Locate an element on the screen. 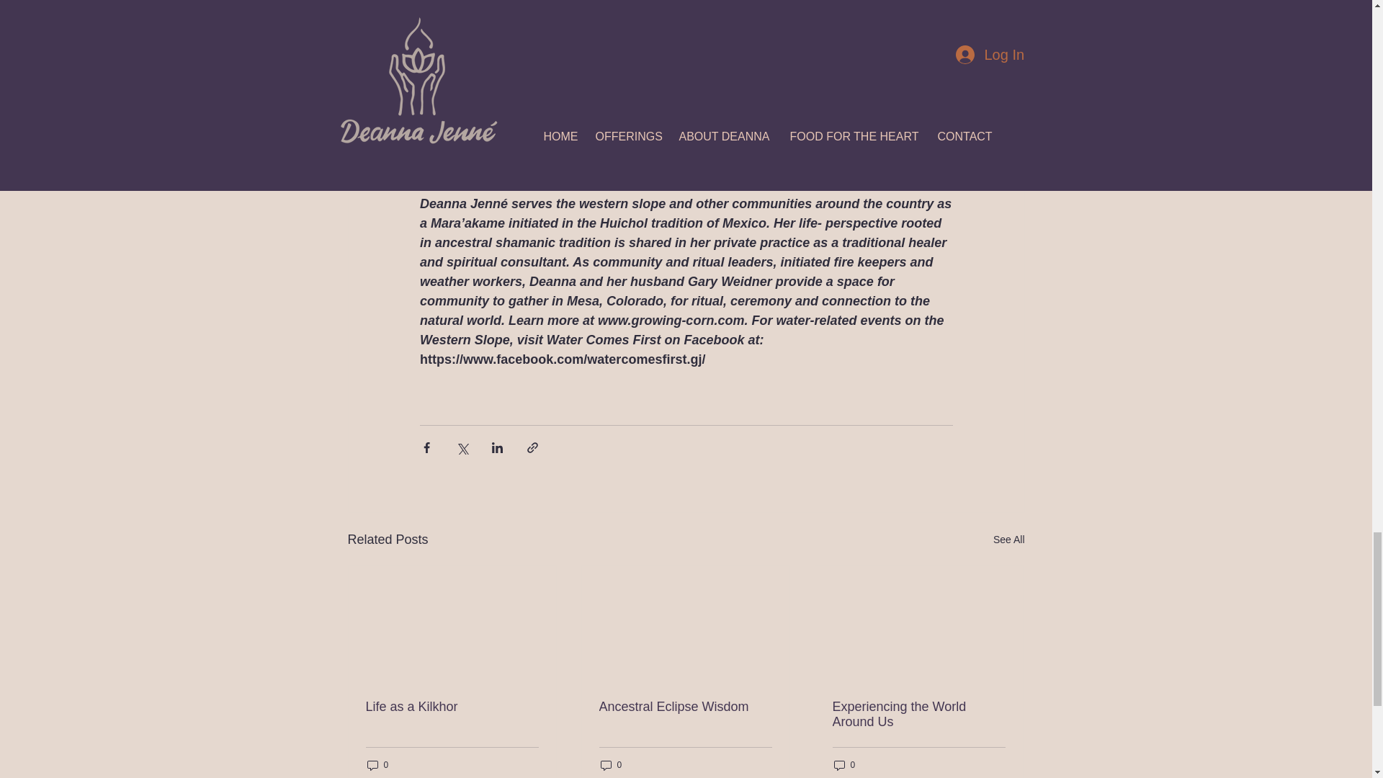 The width and height of the screenshot is (1383, 778). Experiencing the World Around Us is located at coordinates (918, 715).